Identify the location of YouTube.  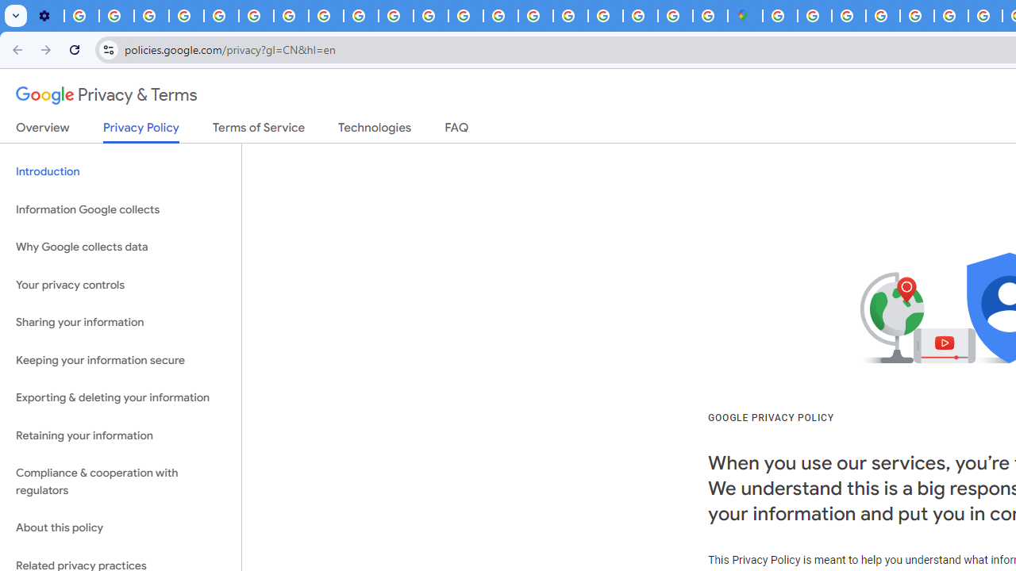
(256, 16).